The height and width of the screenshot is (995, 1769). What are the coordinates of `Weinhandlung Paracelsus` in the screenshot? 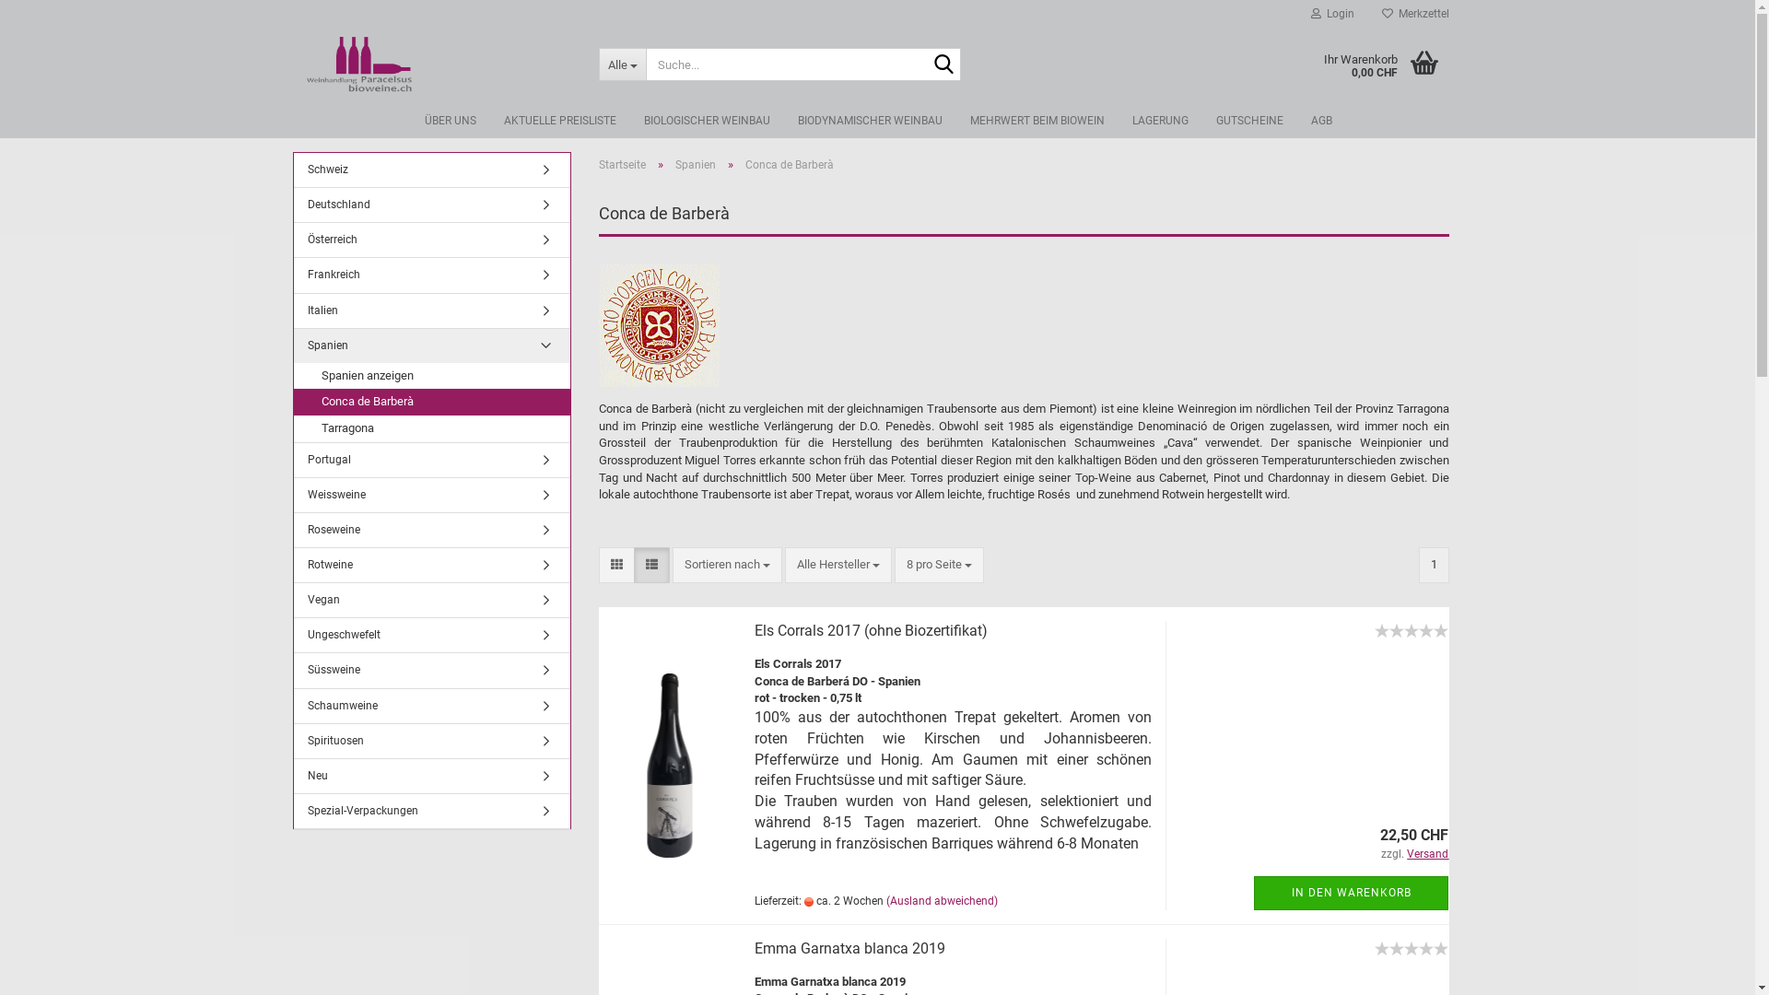 It's located at (439, 64).